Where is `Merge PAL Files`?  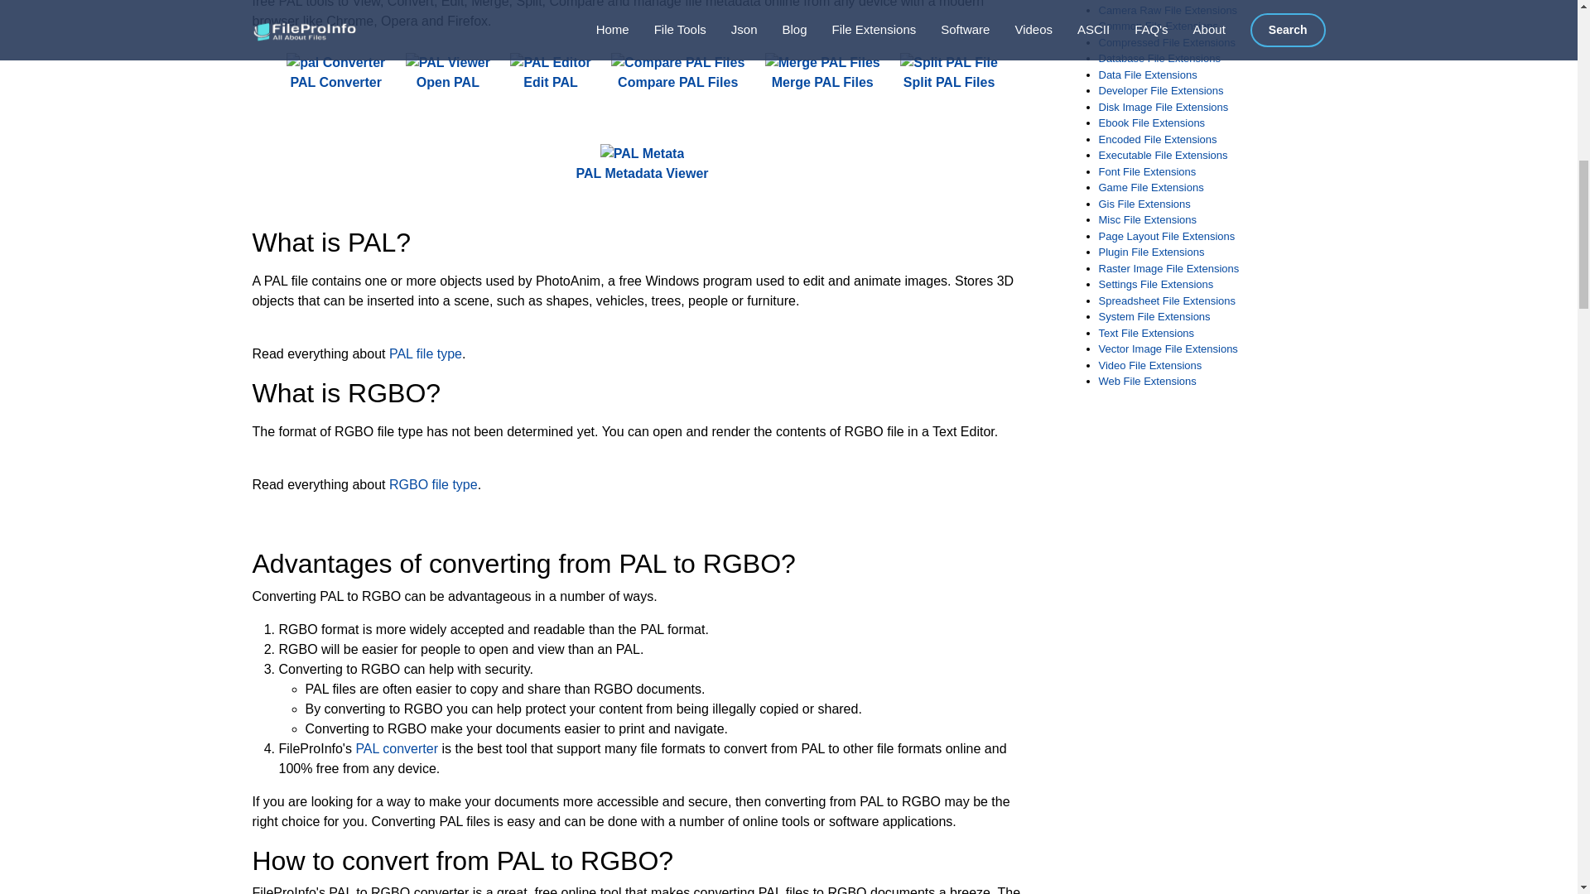
Merge PAL Files is located at coordinates (822, 73).